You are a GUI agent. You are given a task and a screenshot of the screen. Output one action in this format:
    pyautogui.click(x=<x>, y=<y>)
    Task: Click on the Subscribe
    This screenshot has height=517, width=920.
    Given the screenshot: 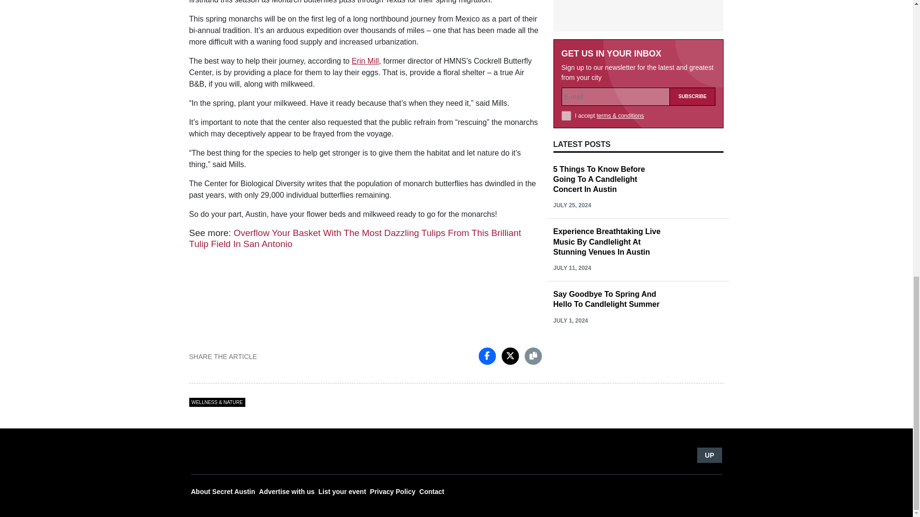 What is the action you would take?
    pyautogui.click(x=692, y=97)
    